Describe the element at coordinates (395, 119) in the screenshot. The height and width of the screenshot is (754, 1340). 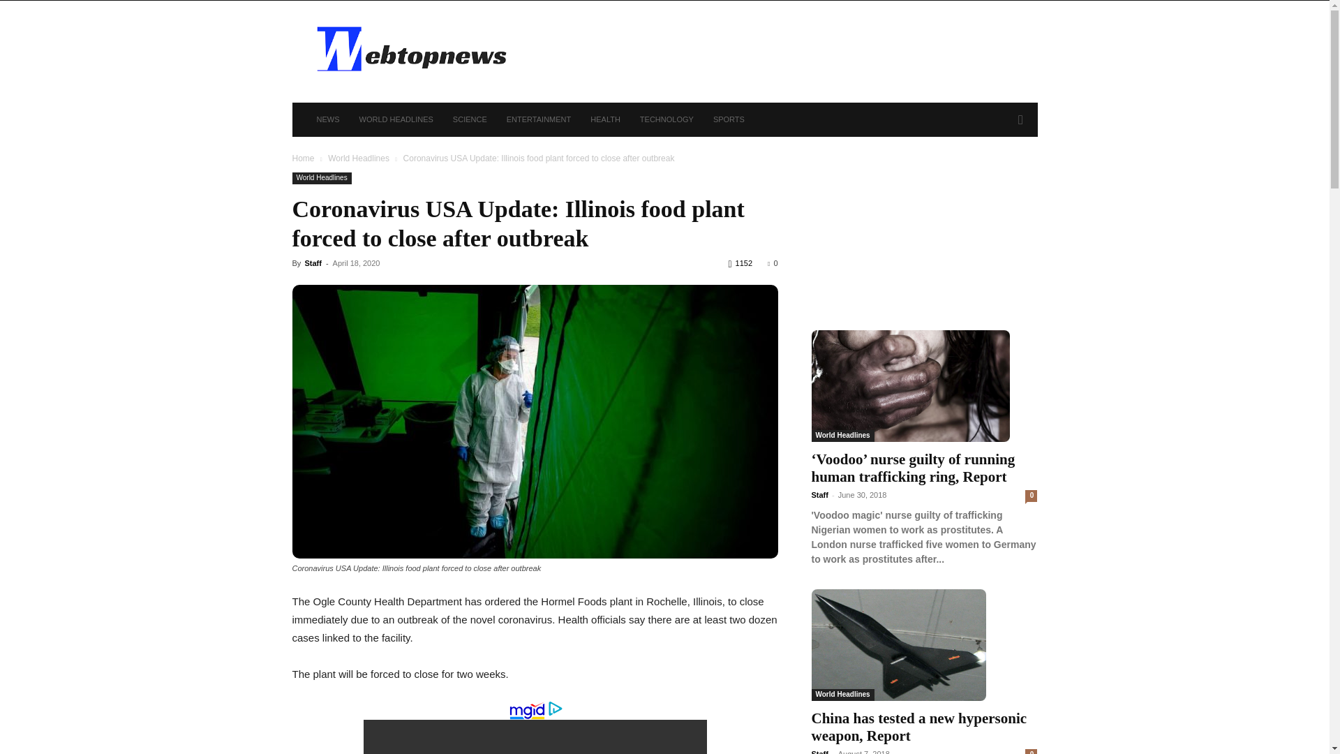
I see `WORLD HEADLINES` at that location.